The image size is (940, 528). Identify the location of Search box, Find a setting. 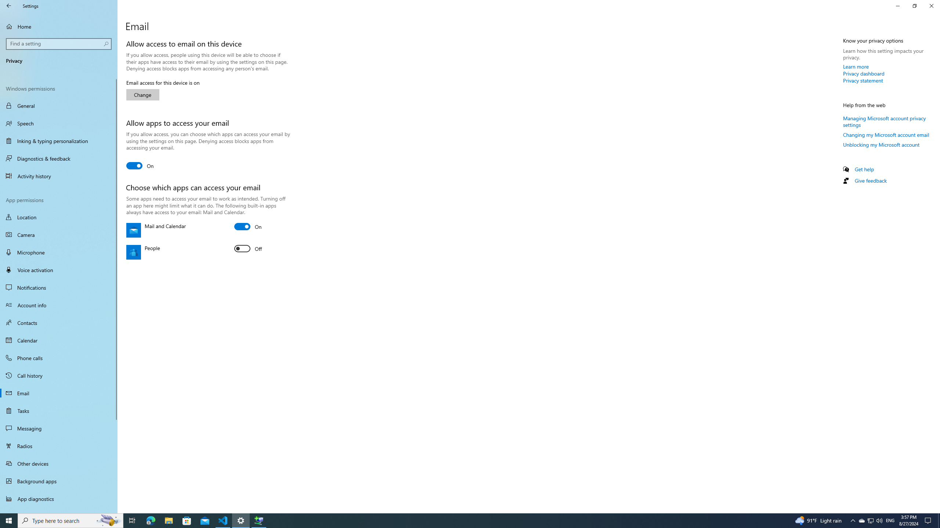
(59, 44).